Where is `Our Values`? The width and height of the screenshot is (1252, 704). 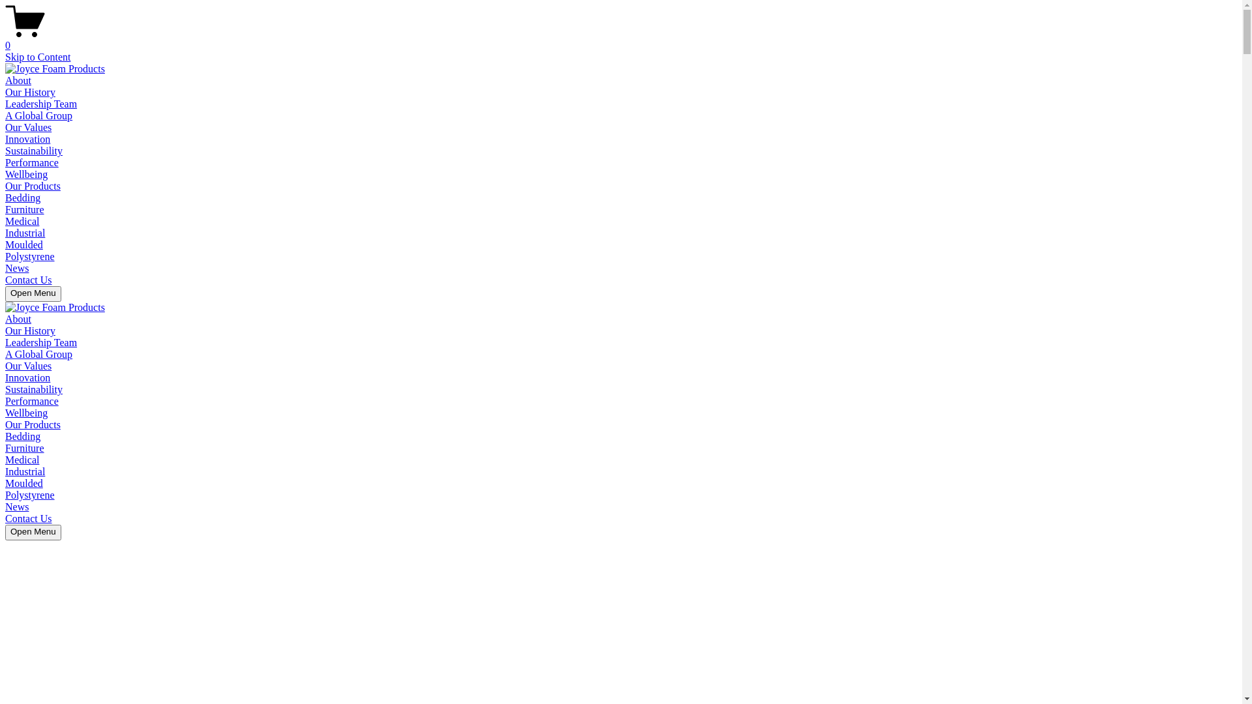 Our Values is located at coordinates (29, 127).